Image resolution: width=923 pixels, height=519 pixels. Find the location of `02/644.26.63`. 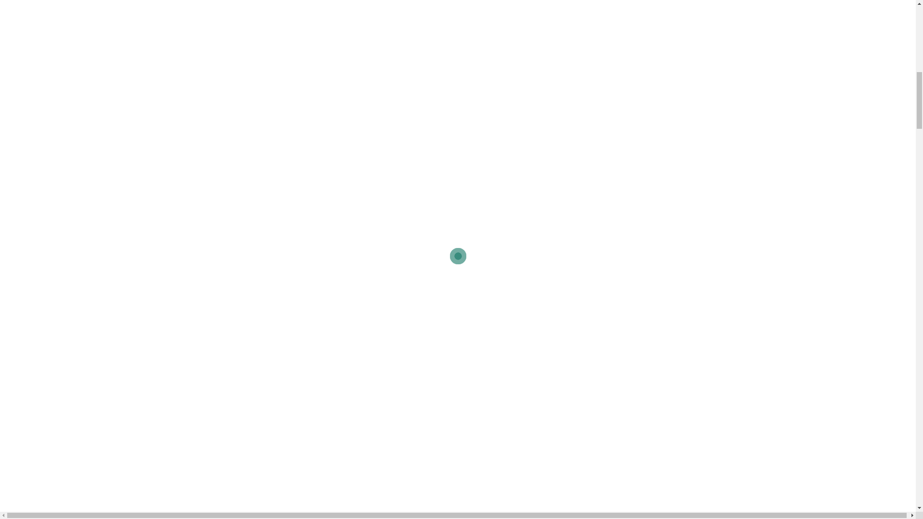

02/644.26.63 is located at coordinates (114, 13).